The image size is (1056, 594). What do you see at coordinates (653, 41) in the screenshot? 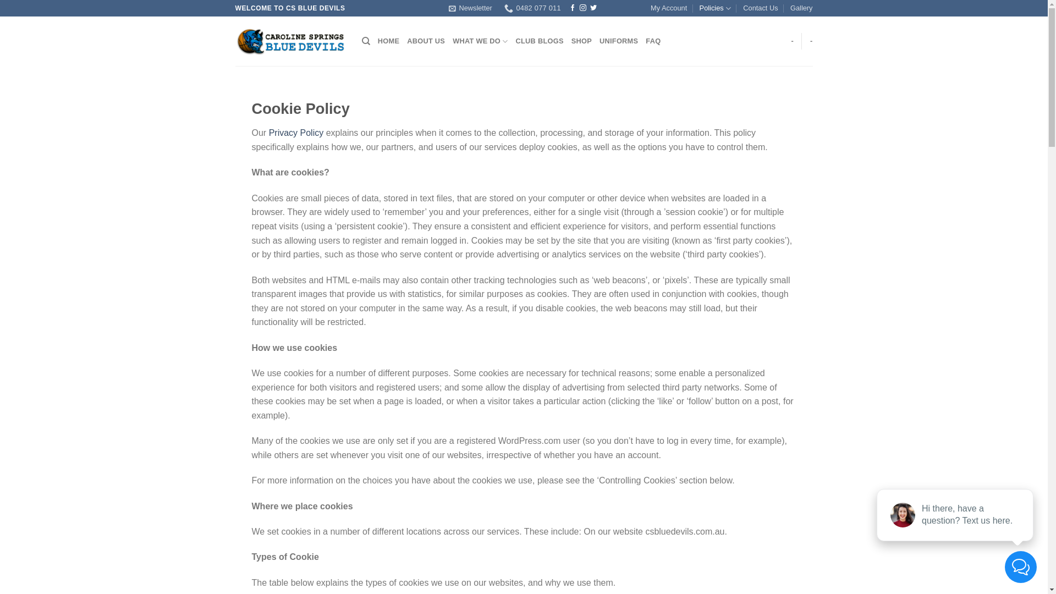
I see `FAQ` at bounding box center [653, 41].